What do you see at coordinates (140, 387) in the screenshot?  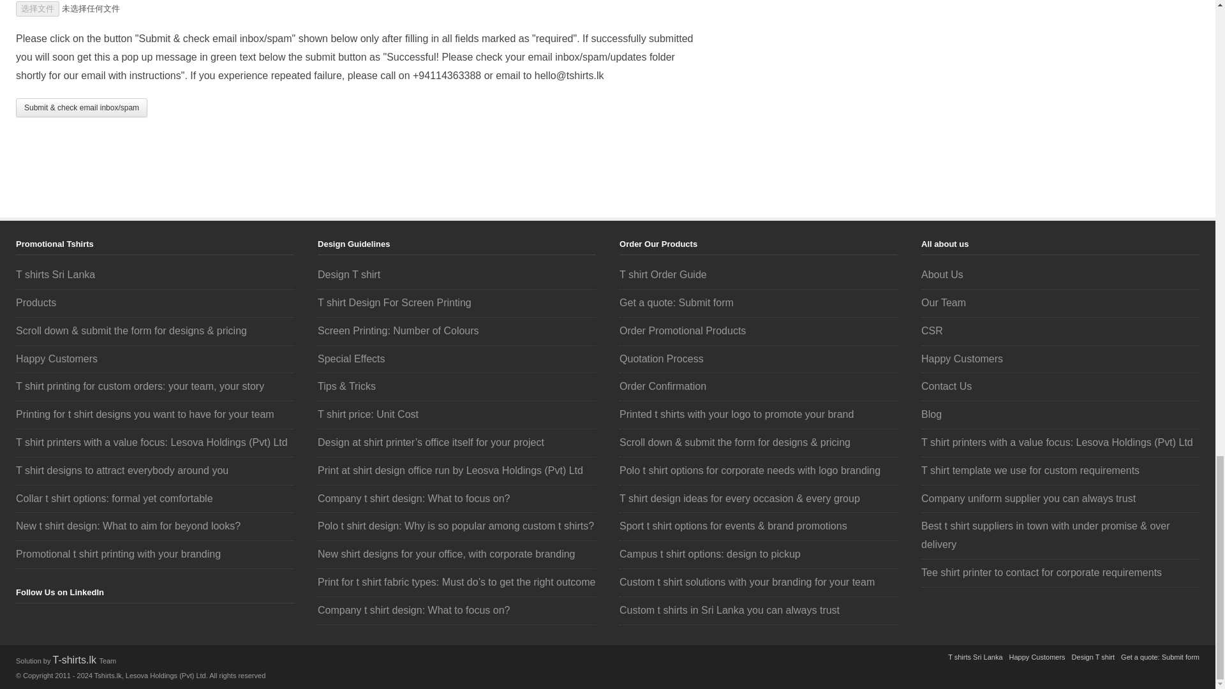 I see `T shirt printing for custom orders: your team, your story` at bounding box center [140, 387].